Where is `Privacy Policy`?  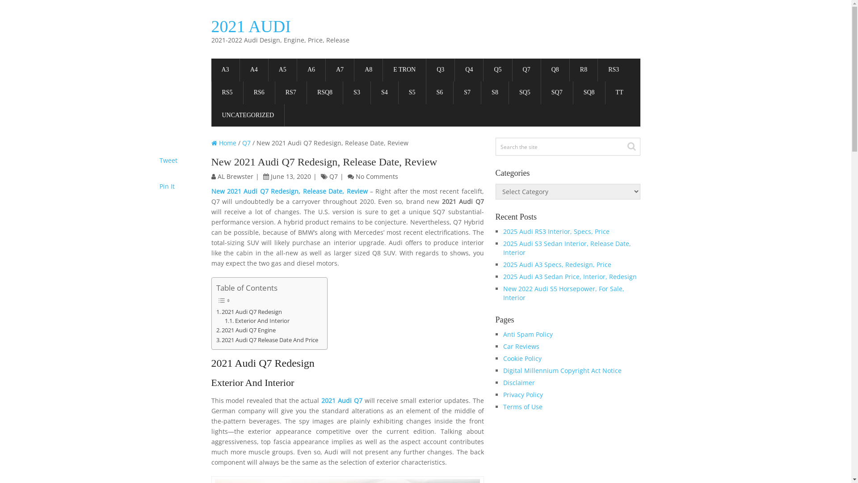 Privacy Policy is located at coordinates (523, 394).